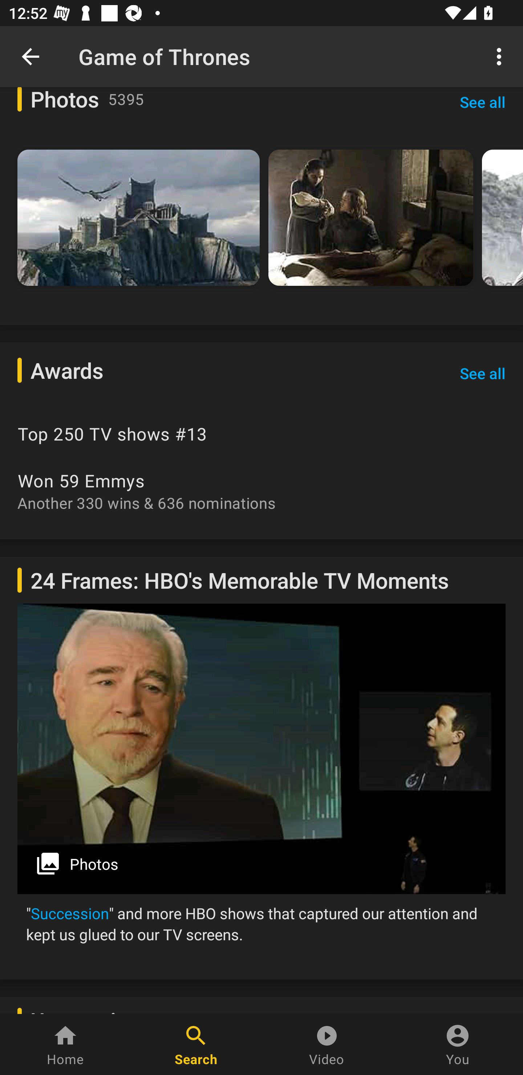 Image resolution: width=523 pixels, height=1075 pixels. I want to click on Top 250 TV shows #13, so click(261, 434).